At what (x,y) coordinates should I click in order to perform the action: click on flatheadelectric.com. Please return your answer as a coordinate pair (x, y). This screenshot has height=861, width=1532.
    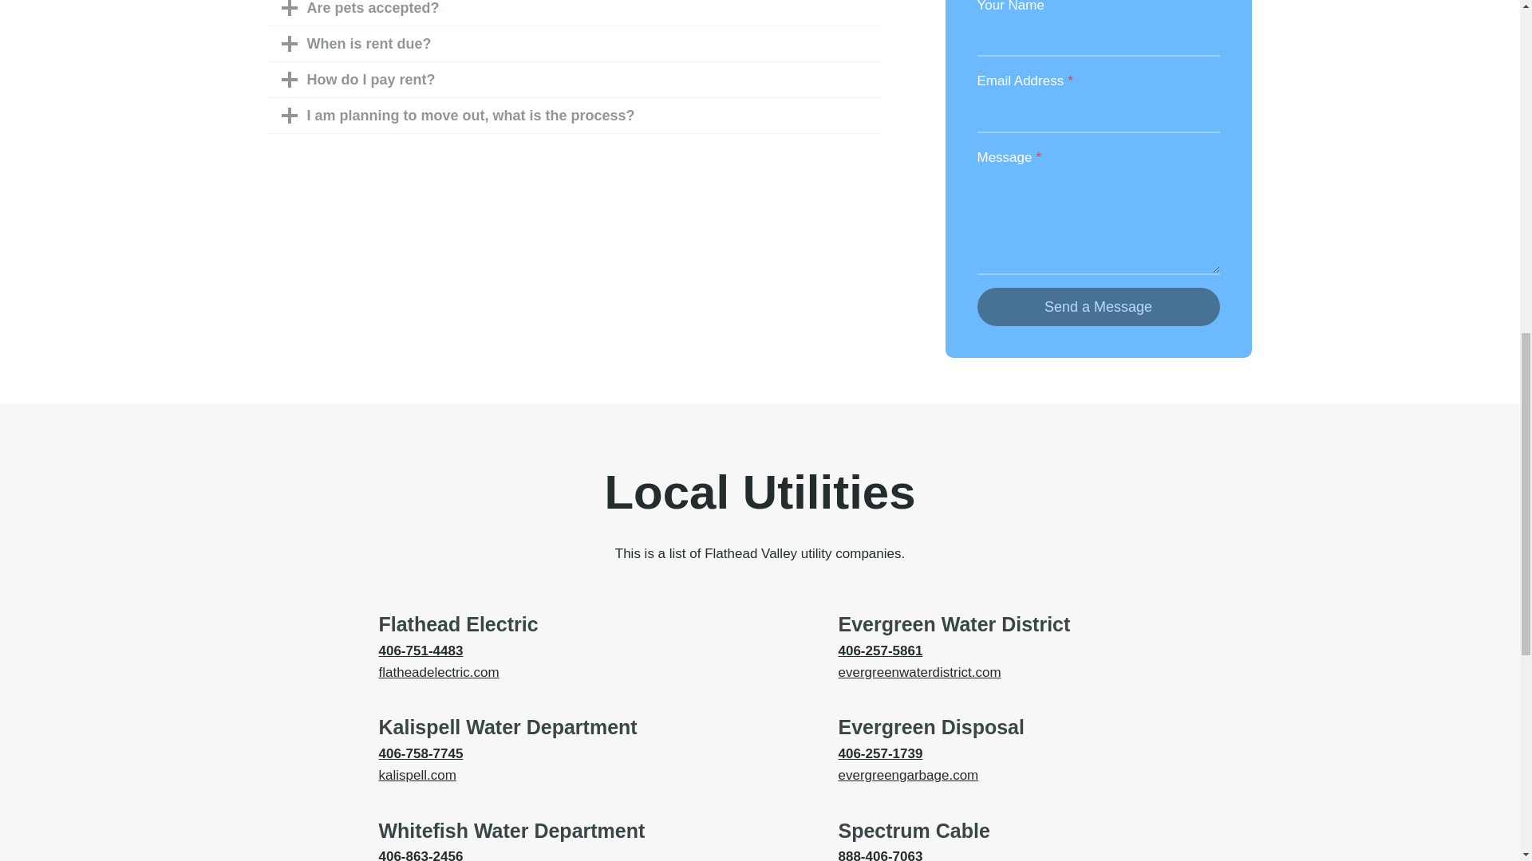
    Looking at the image, I should click on (439, 672).